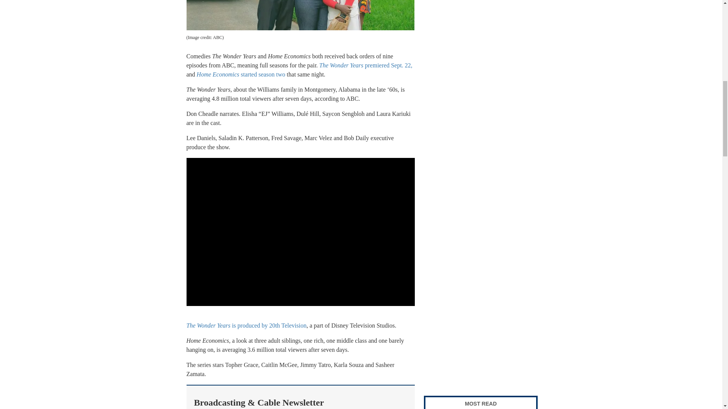 Image resolution: width=728 pixels, height=409 pixels. What do you see at coordinates (241, 74) in the screenshot?
I see `Home Economics started season two` at bounding box center [241, 74].